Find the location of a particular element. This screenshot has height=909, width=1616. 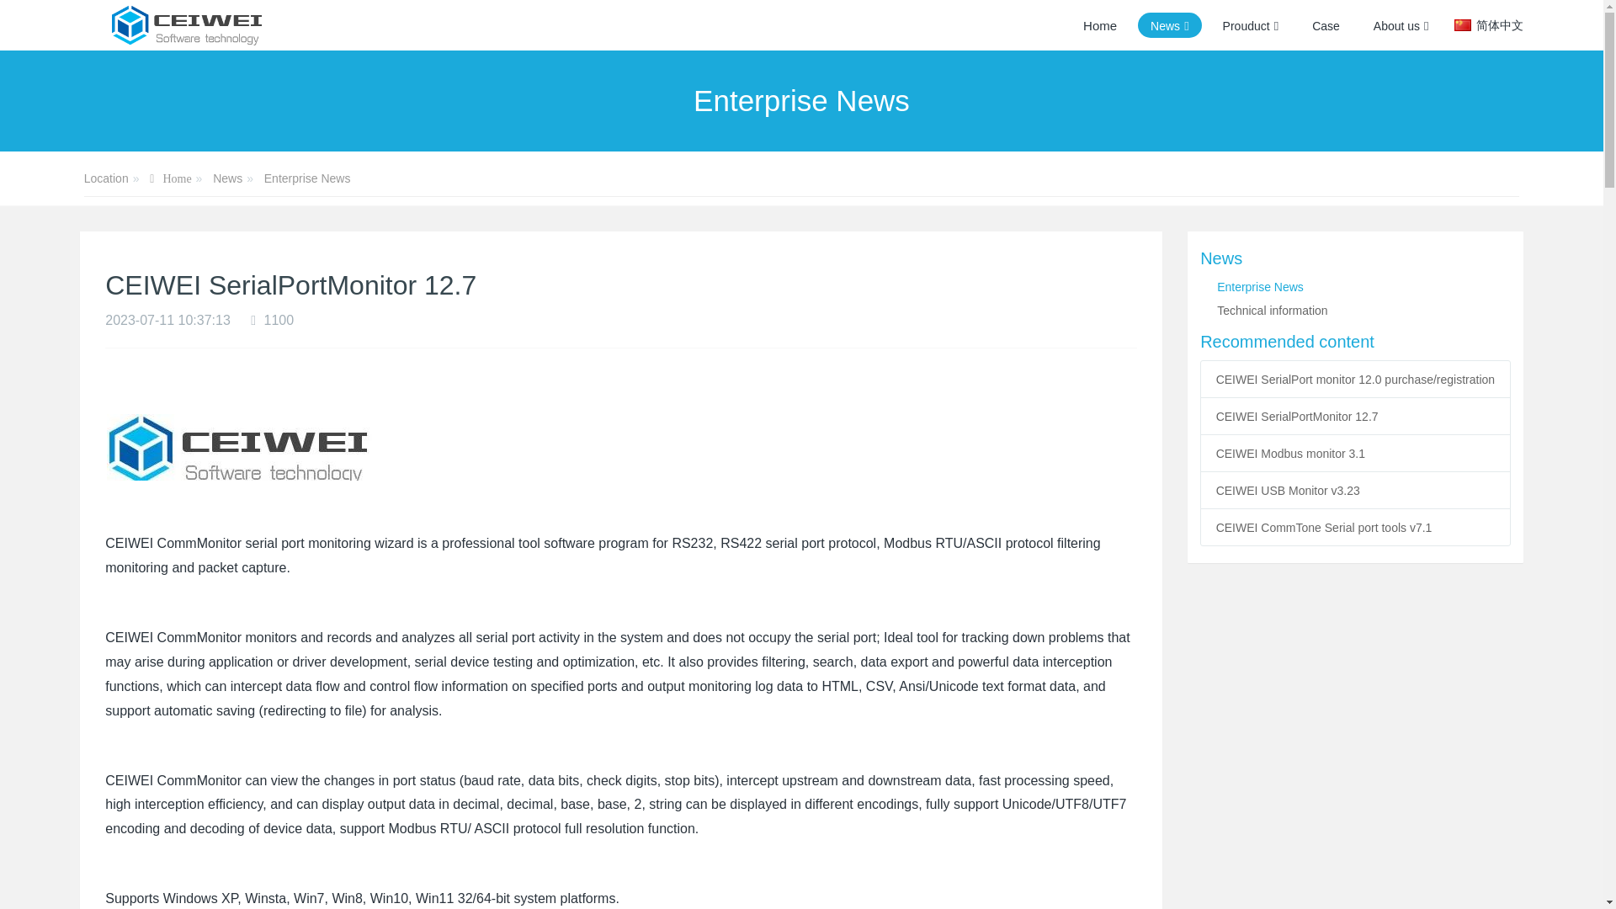

Enterprise News is located at coordinates (307, 178).